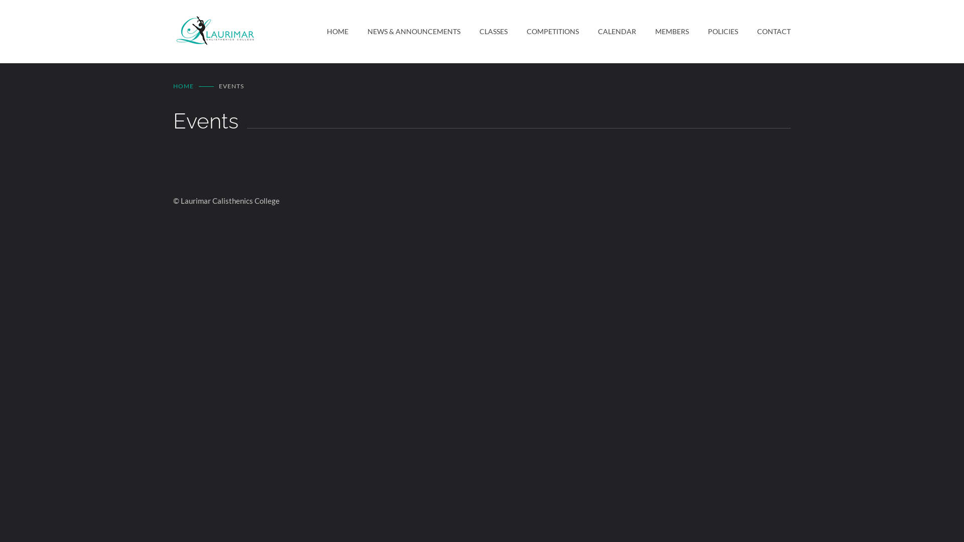 The image size is (964, 542). What do you see at coordinates (337, 32) in the screenshot?
I see `HOME` at bounding box center [337, 32].